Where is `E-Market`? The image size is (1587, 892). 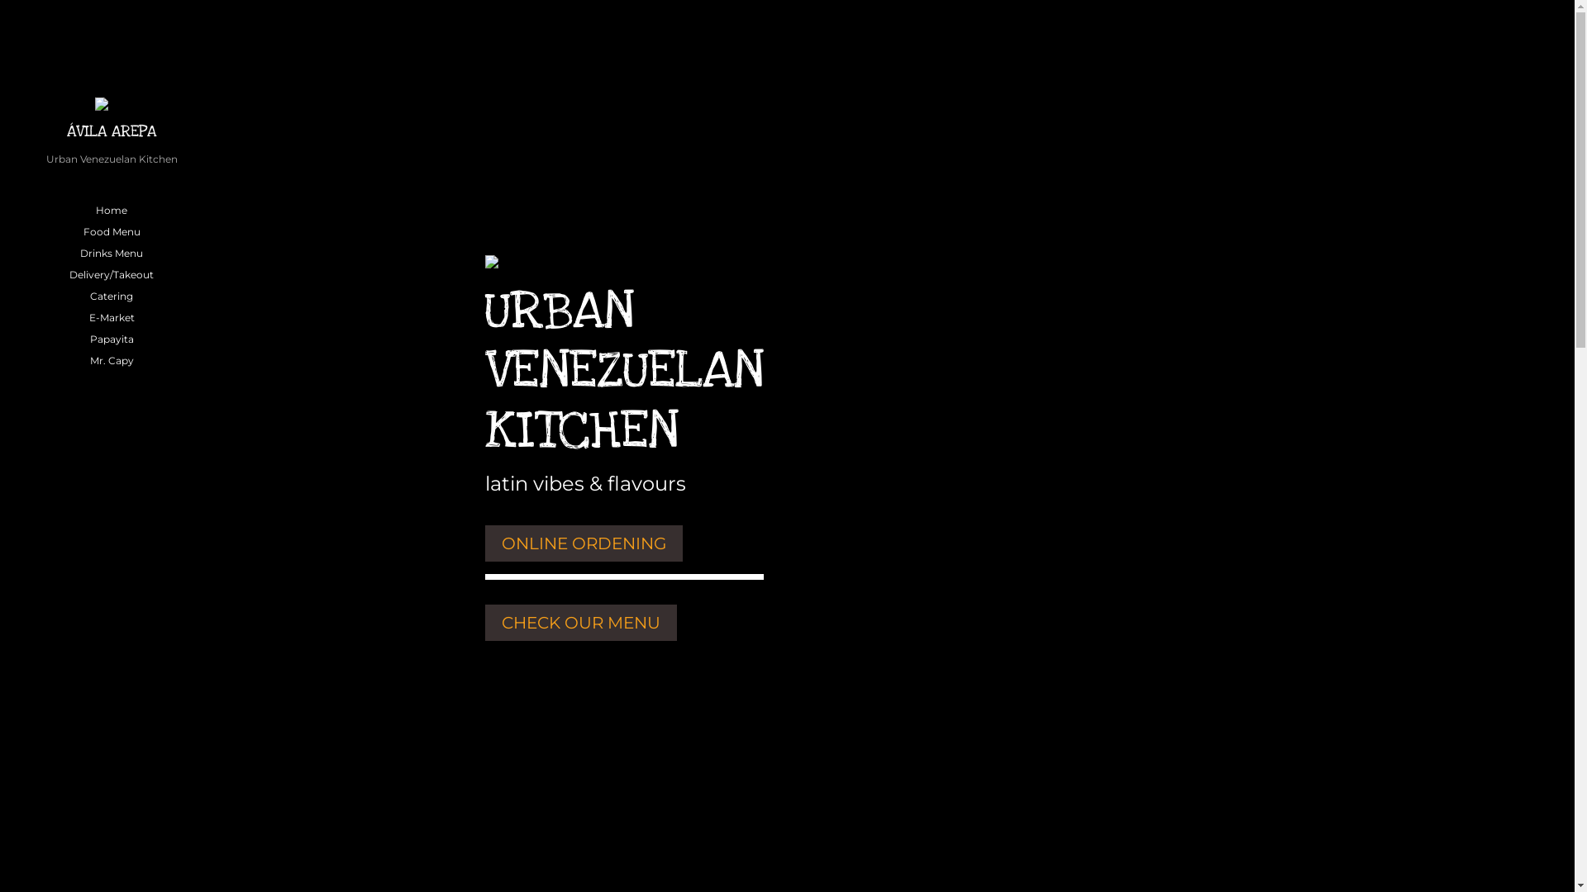
E-Market is located at coordinates (112, 318).